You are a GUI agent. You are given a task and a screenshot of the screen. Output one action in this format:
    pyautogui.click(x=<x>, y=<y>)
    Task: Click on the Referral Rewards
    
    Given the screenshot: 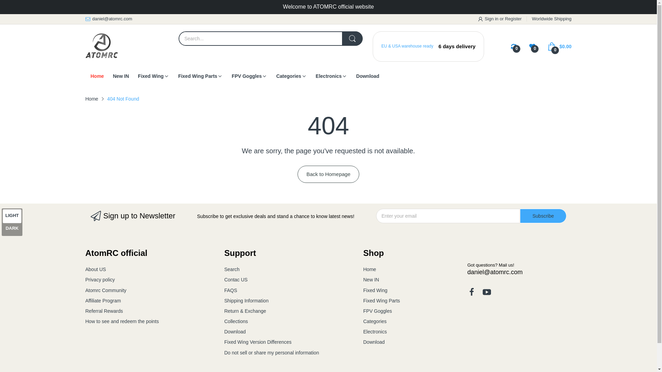 What is the action you would take?
    pyautogui.click(x=104, y=311)
    